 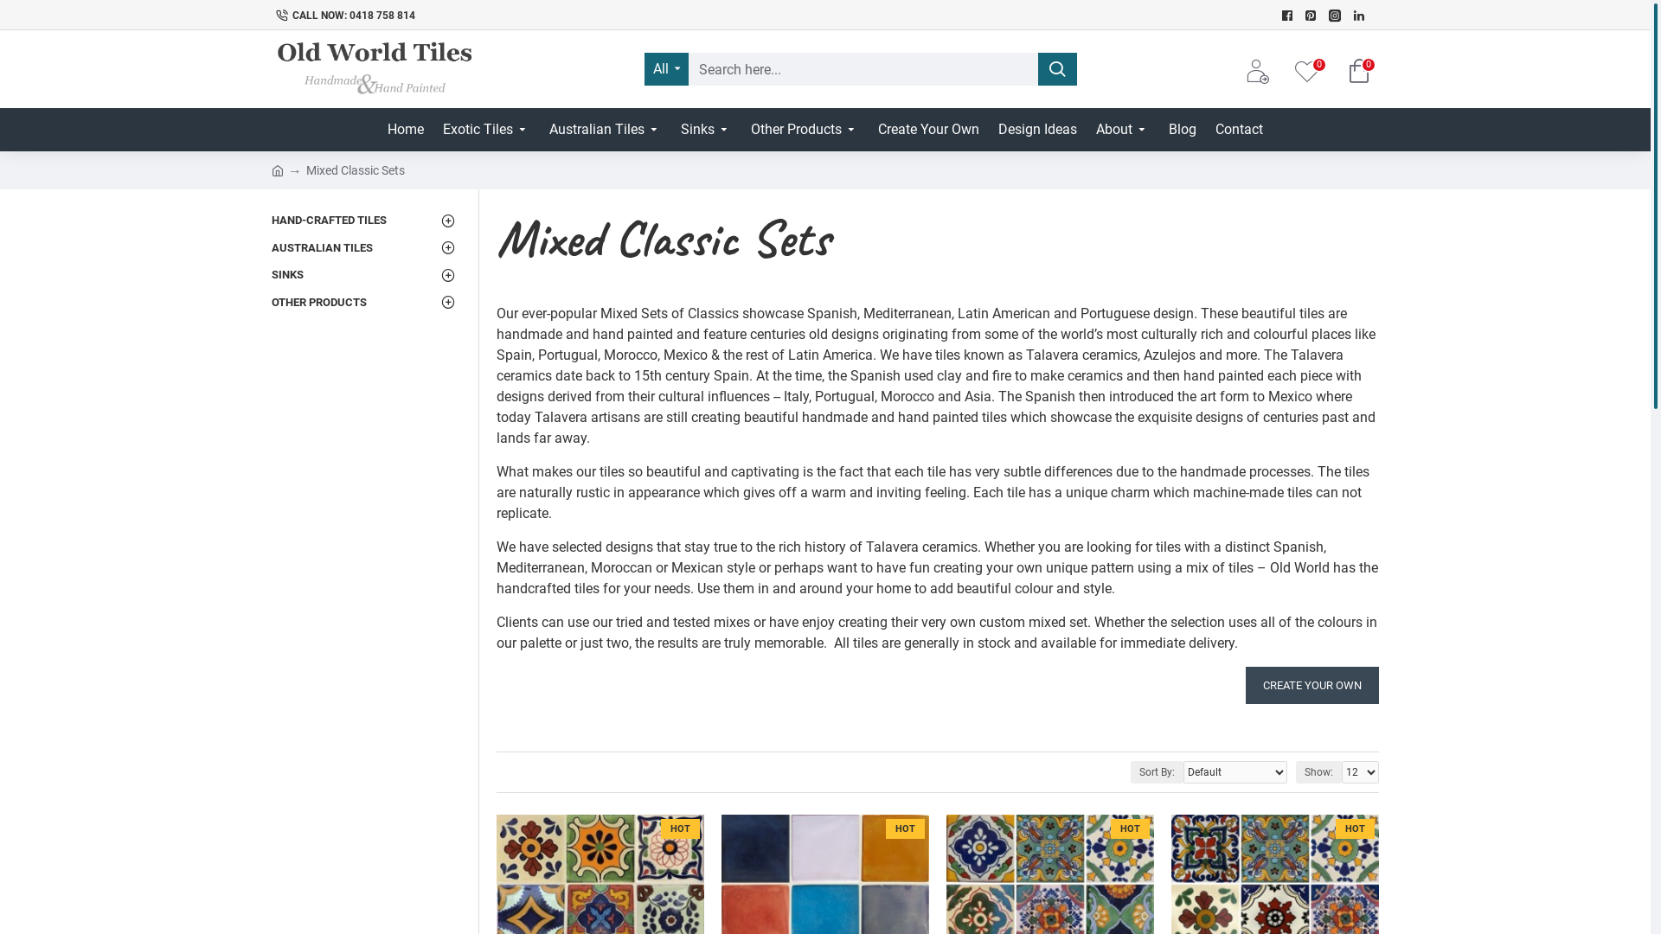 I want to click on HAND-CRAFTED TILES, so click(x=367, y=221).